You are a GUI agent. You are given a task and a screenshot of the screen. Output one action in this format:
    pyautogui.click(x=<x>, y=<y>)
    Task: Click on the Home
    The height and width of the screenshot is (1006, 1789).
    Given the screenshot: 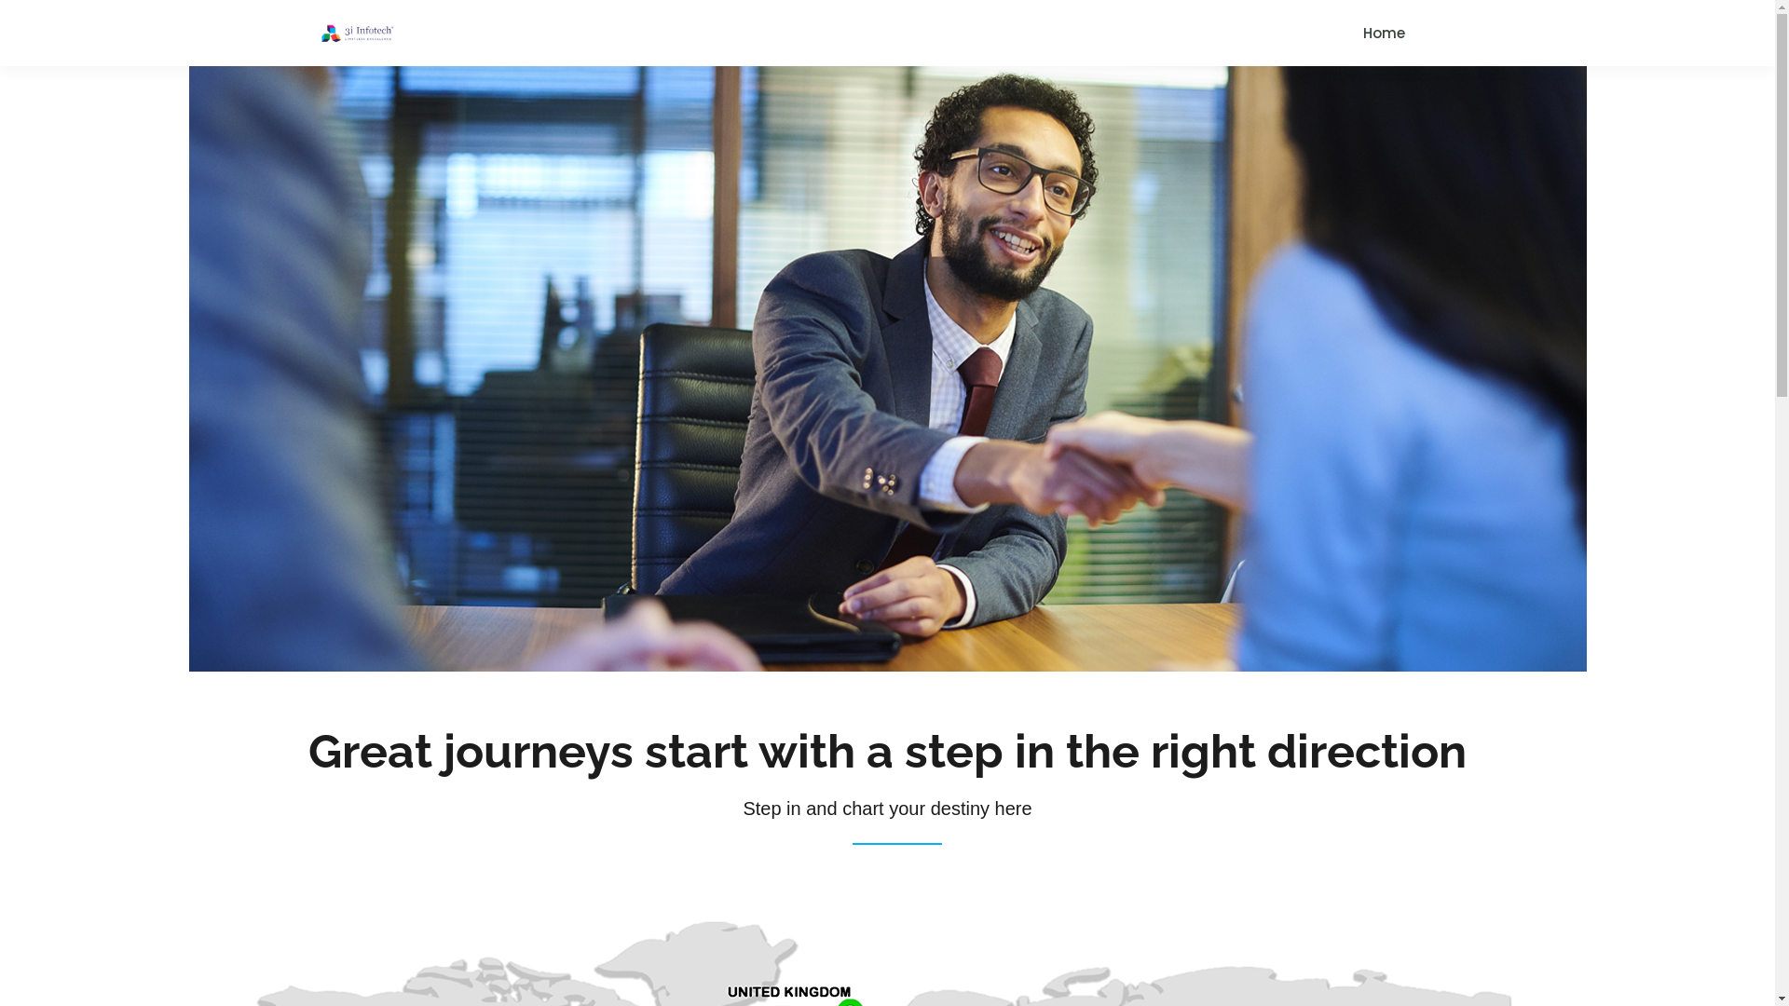 What is the action you would take?
    pyautogui.click(x=1383, y=34)
    